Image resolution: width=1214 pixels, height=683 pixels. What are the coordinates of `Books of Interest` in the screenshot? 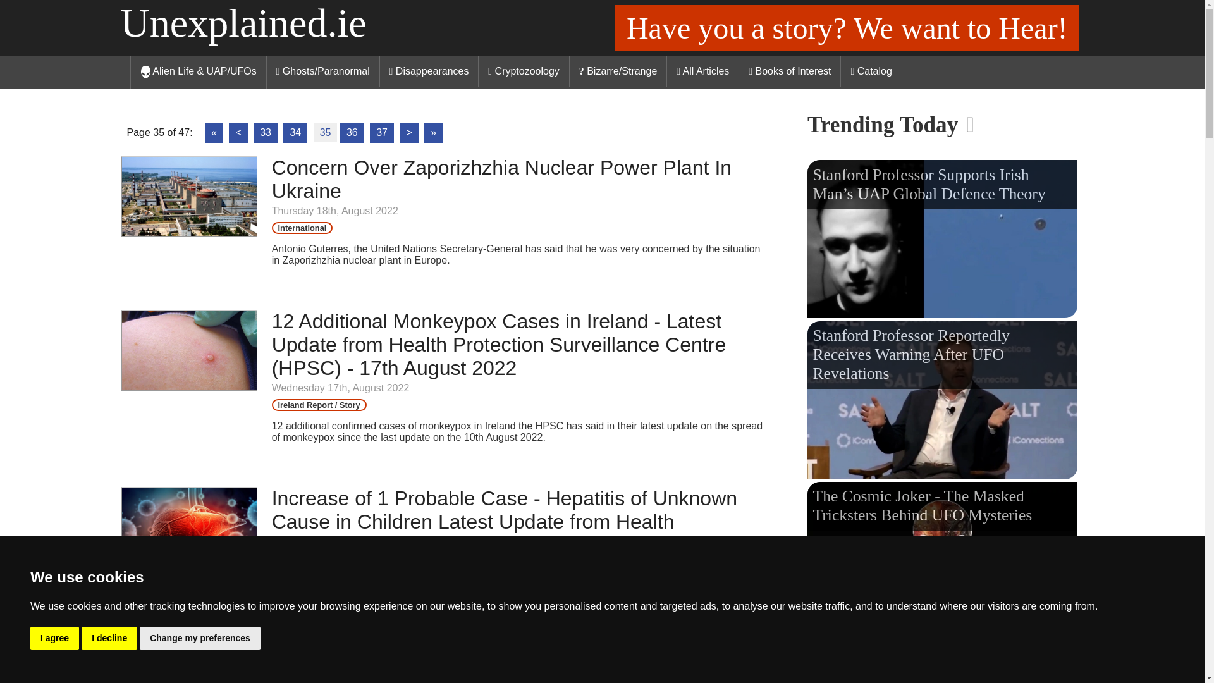 It's located at (790, 71).